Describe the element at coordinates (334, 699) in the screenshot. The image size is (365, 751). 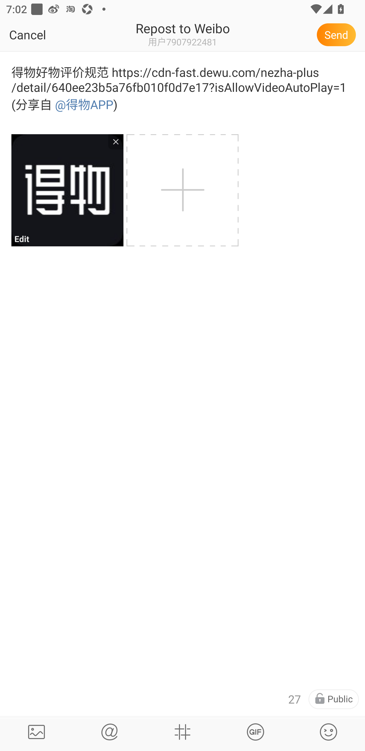
I see `Meyou Public` at that location.